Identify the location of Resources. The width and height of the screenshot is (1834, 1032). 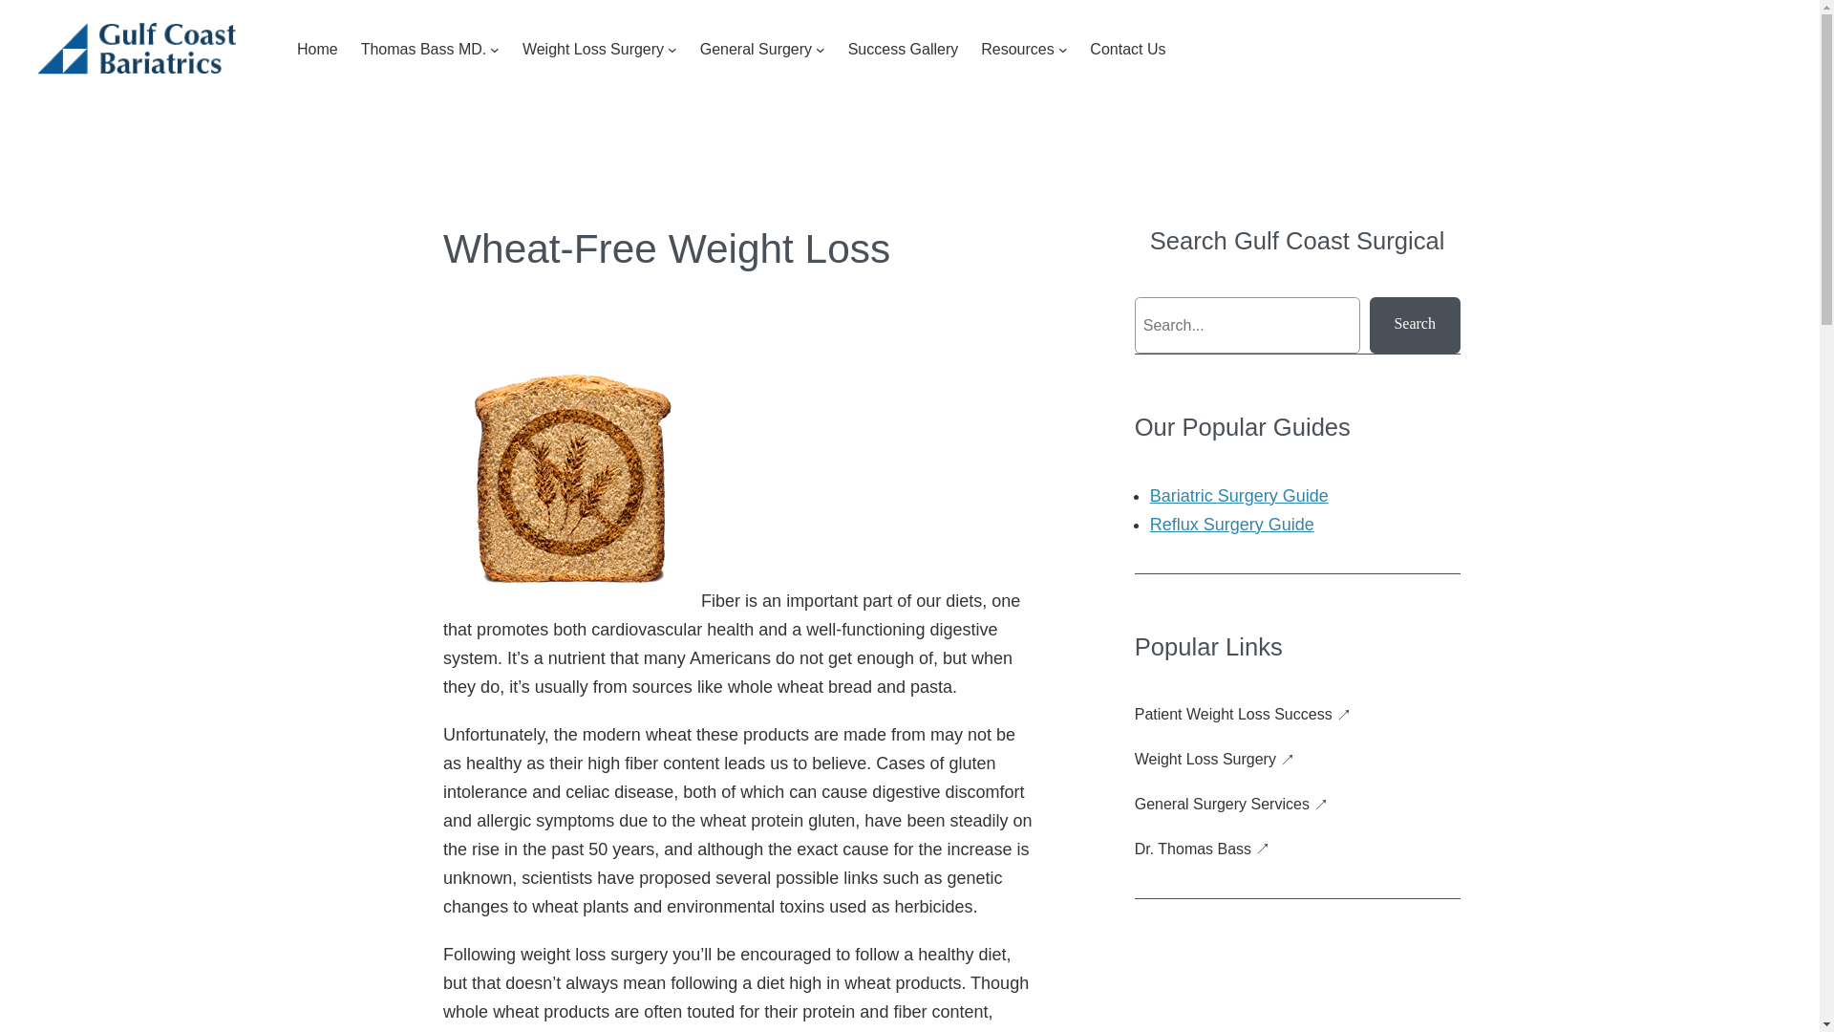
(1016, 49).